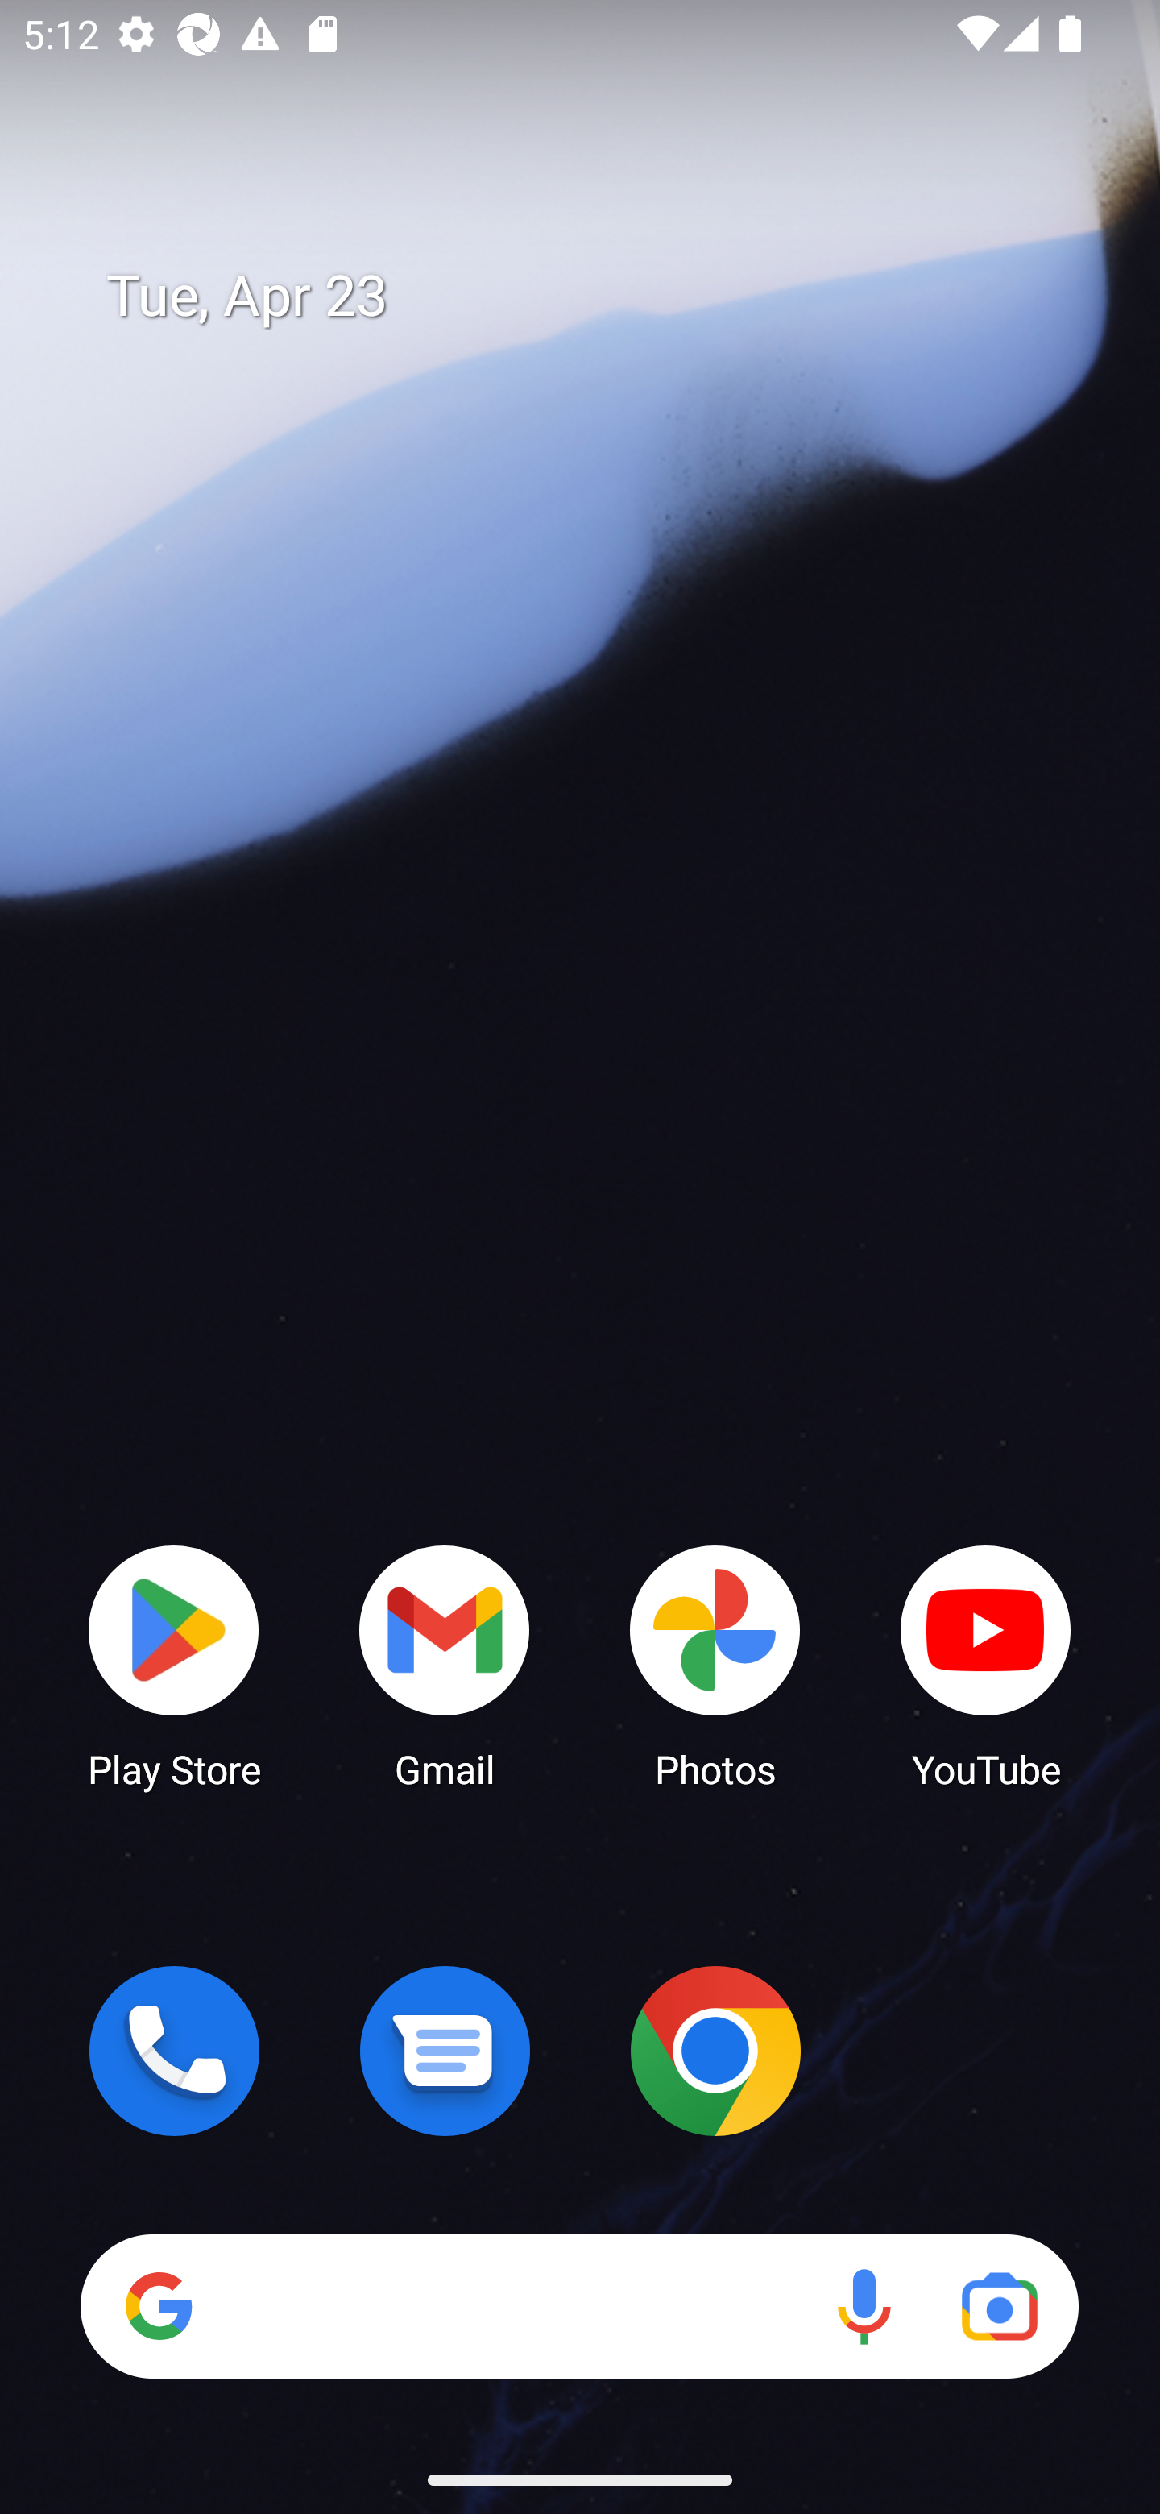 The image size is (1160, 2514). Describe the element at coordinates (999, 2306) in the screenshot. I see `Google Lens` at that location.